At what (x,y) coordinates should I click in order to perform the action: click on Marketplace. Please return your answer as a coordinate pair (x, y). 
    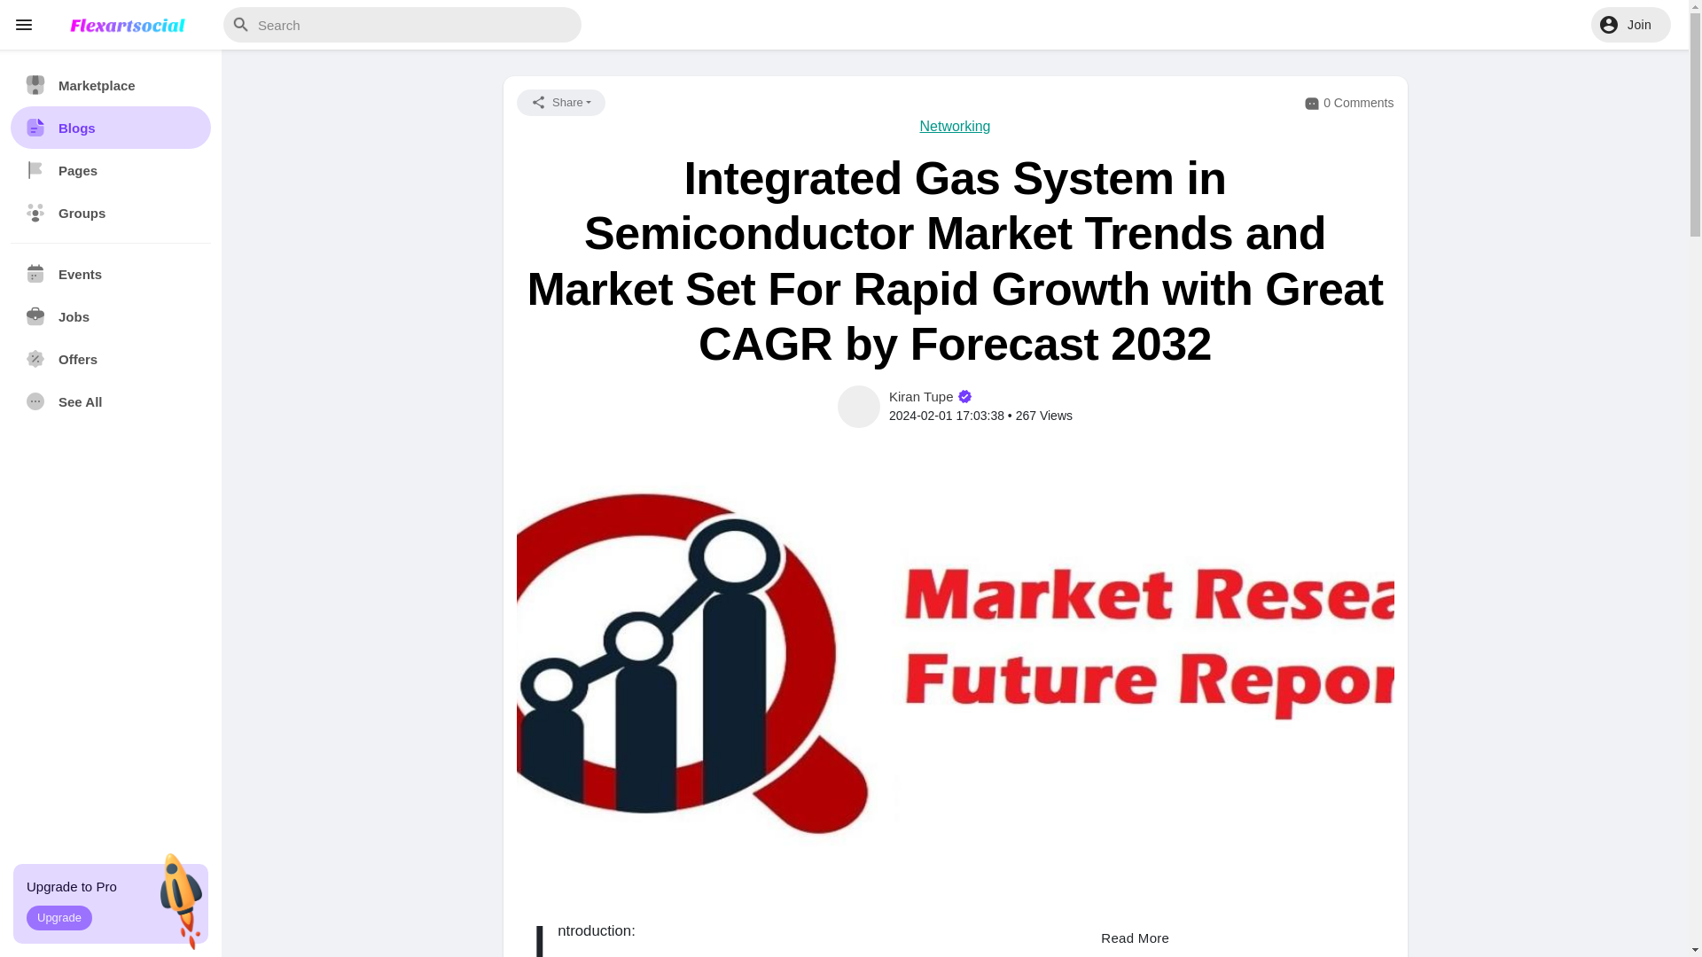
    Looking at the image, I should click on (110, 85).